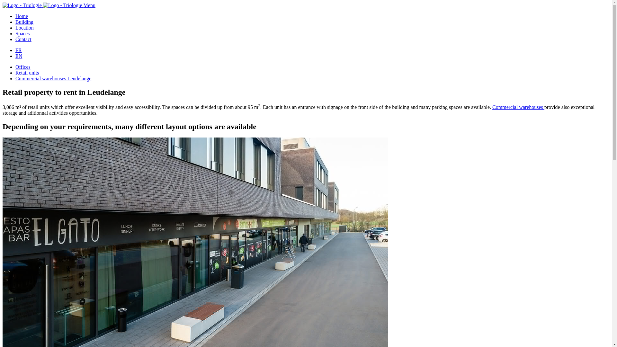  Describe the element at coordinates (62, 5) in the screenshot. I see `Triologie` at that location.